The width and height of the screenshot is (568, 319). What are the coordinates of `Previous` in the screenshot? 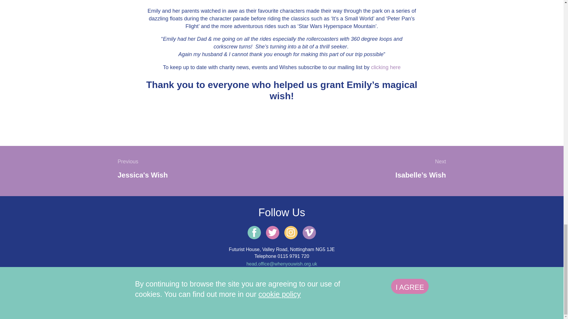 It's located at (128, 162).